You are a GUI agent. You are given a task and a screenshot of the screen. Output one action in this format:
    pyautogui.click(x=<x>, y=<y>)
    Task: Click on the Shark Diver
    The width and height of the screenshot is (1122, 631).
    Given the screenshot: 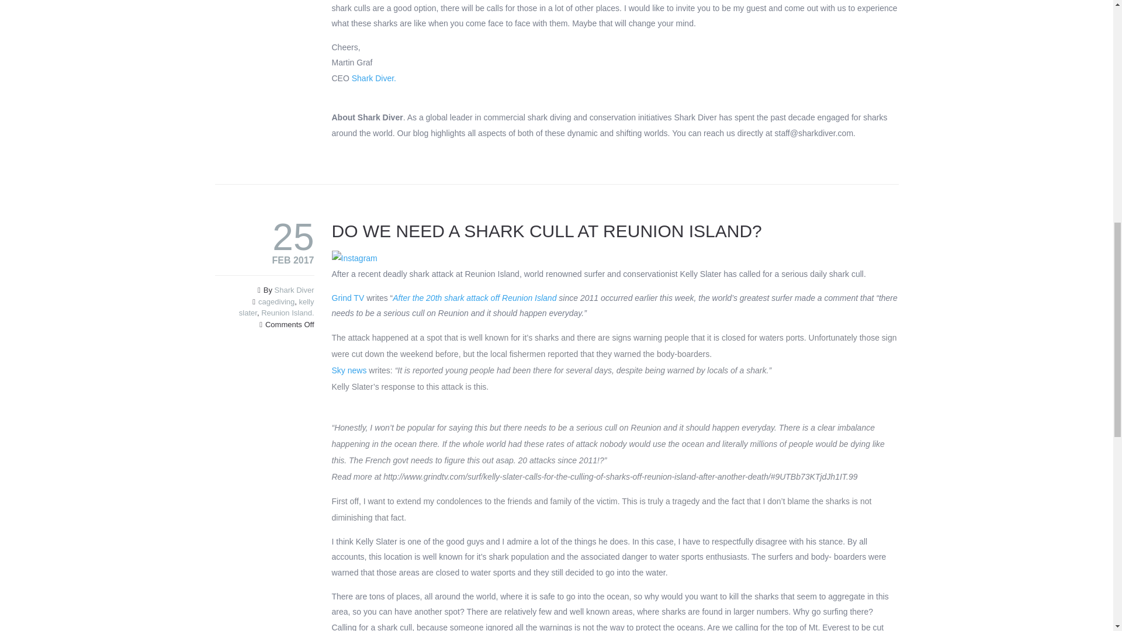 What is the action you would take?
    pyautogui.click(x=295, y=290)
    